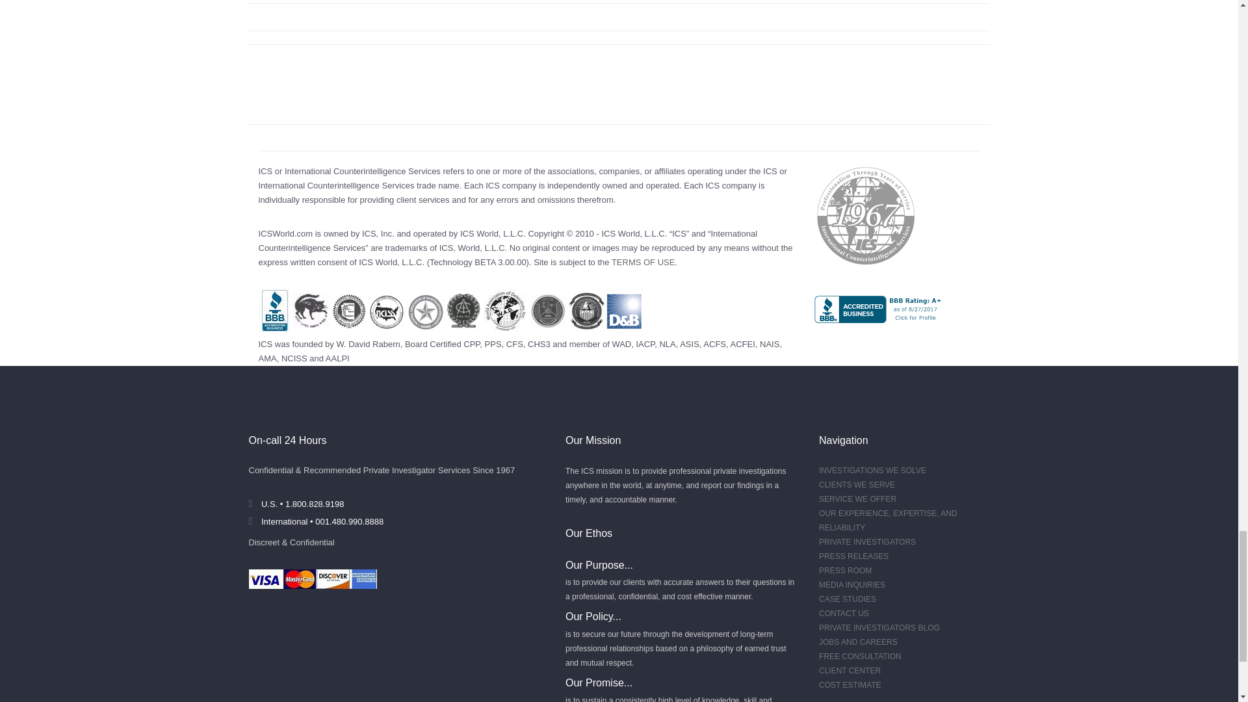 The height and width of the screenshot is (702, 1248). I want to click on Certified Homeland Security Specialist Level Three, so click(539, 343).